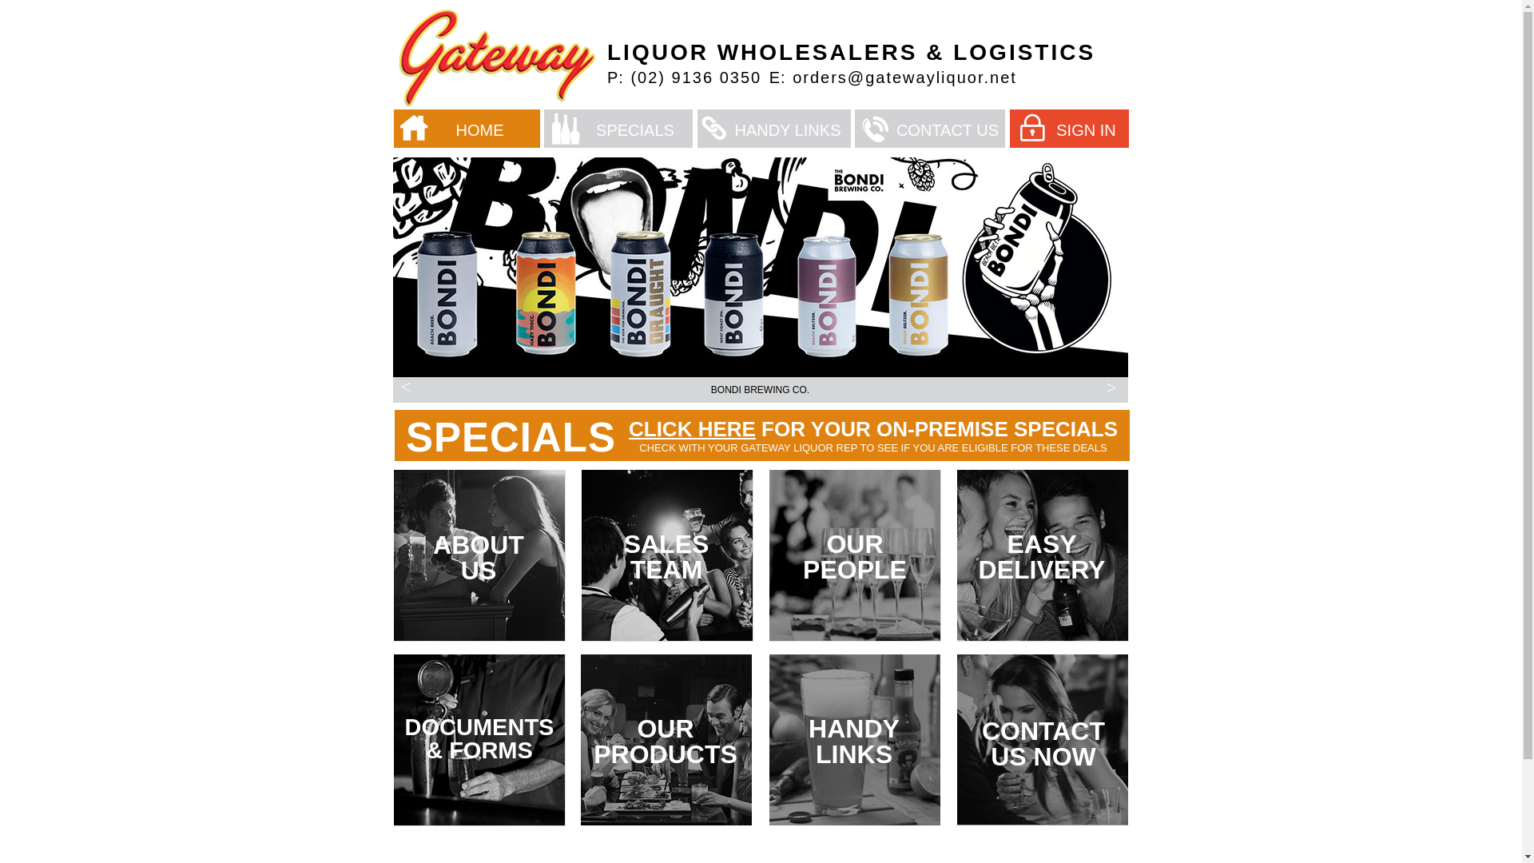  Describe the element at coordinates (855, 753) in the screenshot. I see `HANDY
LINKS` at that location.